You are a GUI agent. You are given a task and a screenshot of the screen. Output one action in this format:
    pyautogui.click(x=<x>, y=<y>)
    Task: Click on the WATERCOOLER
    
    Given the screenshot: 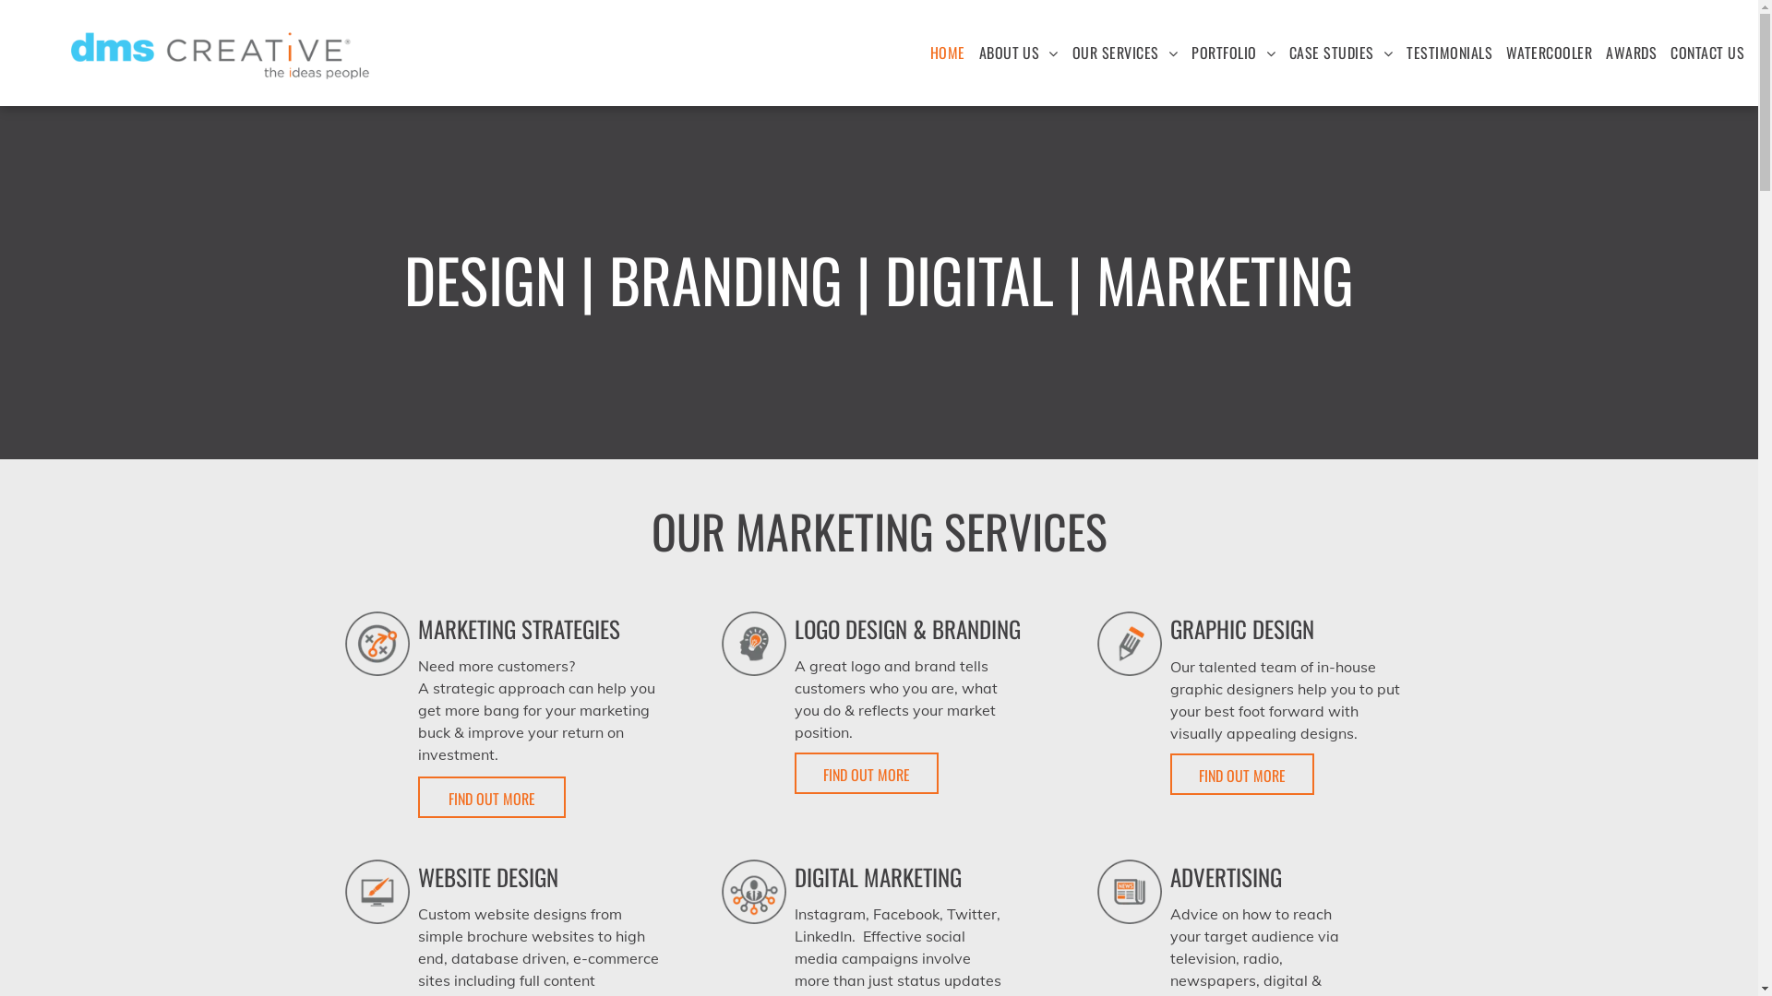 What is the action you would take?
    pyautogui.click(x=1549, y=53)
    